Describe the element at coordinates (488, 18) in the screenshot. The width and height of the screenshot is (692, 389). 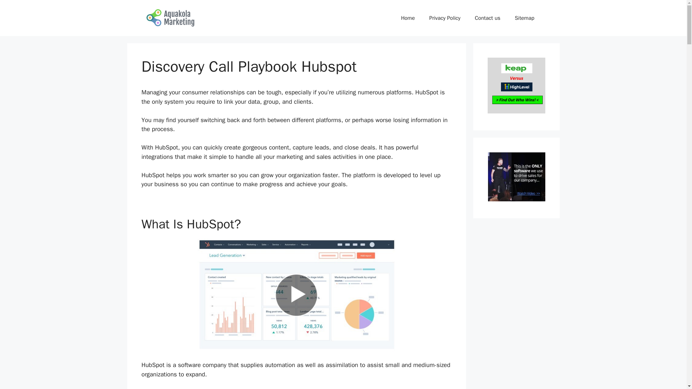
I see `Contact us` at that location.